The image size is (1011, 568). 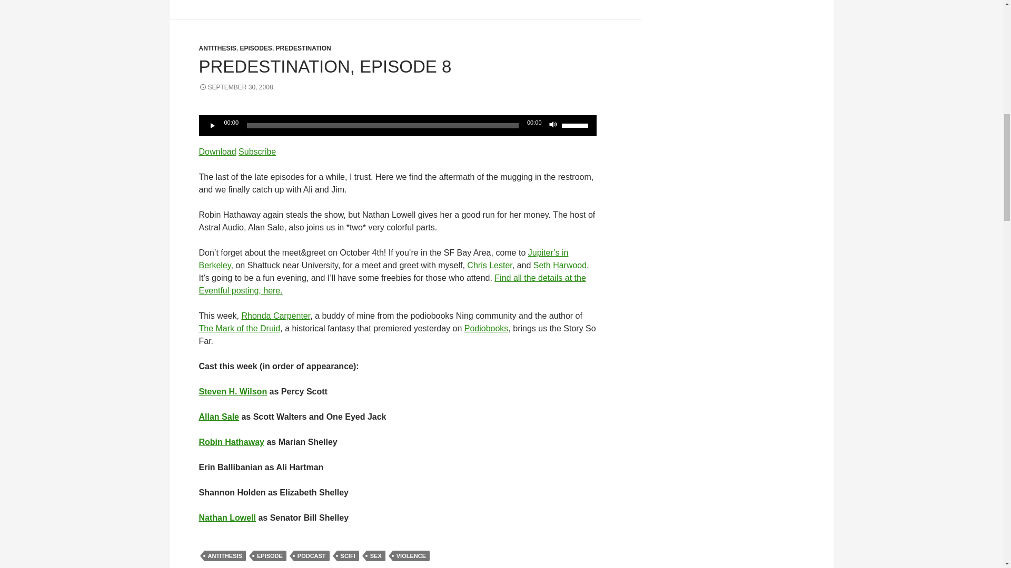 I want to click on Play, so click(x=213, y=125).